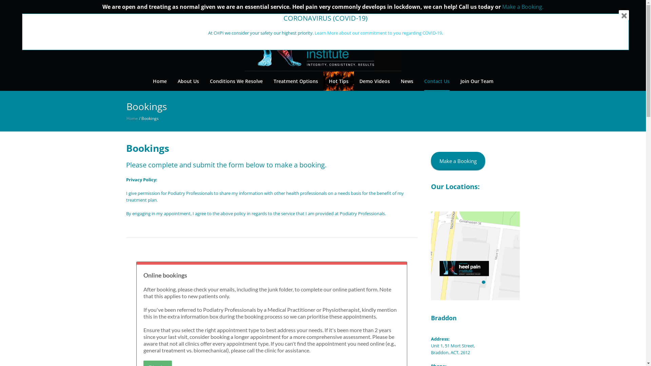  Describe the element at coordinates (378, 33) in the screenshot. I see `Learn More about our commitment to you regarding COVID-19` at that location.